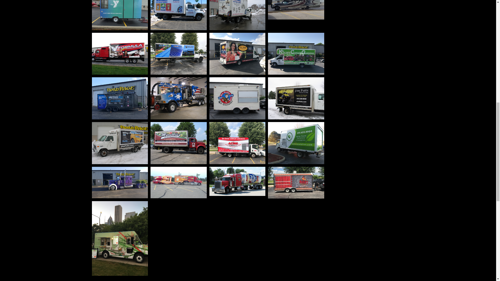  I want to click on acme concrete pass1, so click(238, 143).